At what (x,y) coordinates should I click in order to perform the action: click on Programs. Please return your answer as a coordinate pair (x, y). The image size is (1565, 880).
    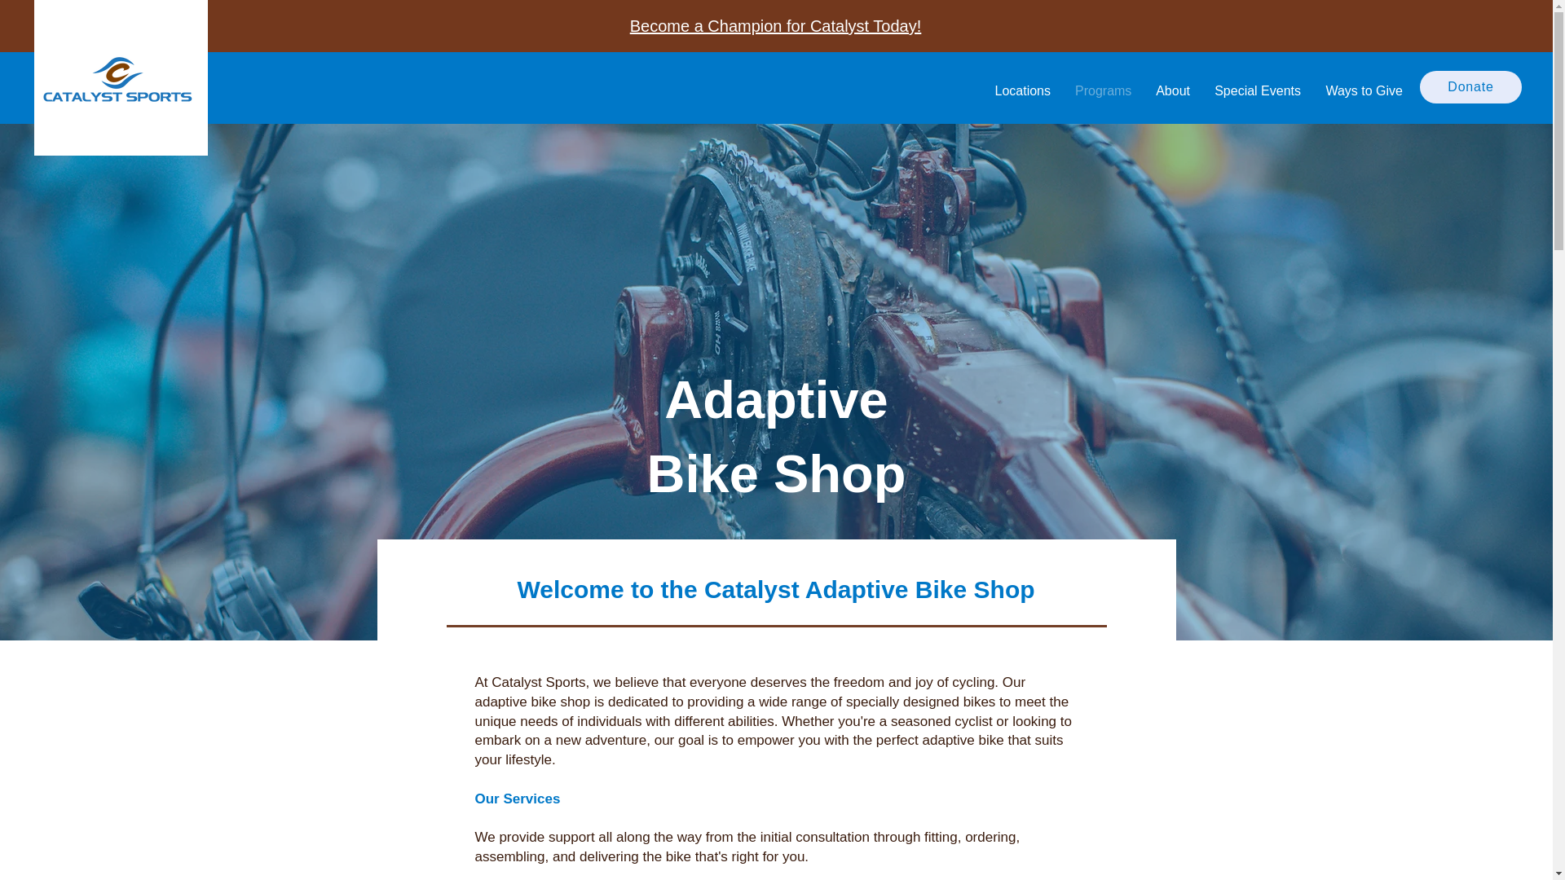
    Looking at the image, I should click on (1103, 91).